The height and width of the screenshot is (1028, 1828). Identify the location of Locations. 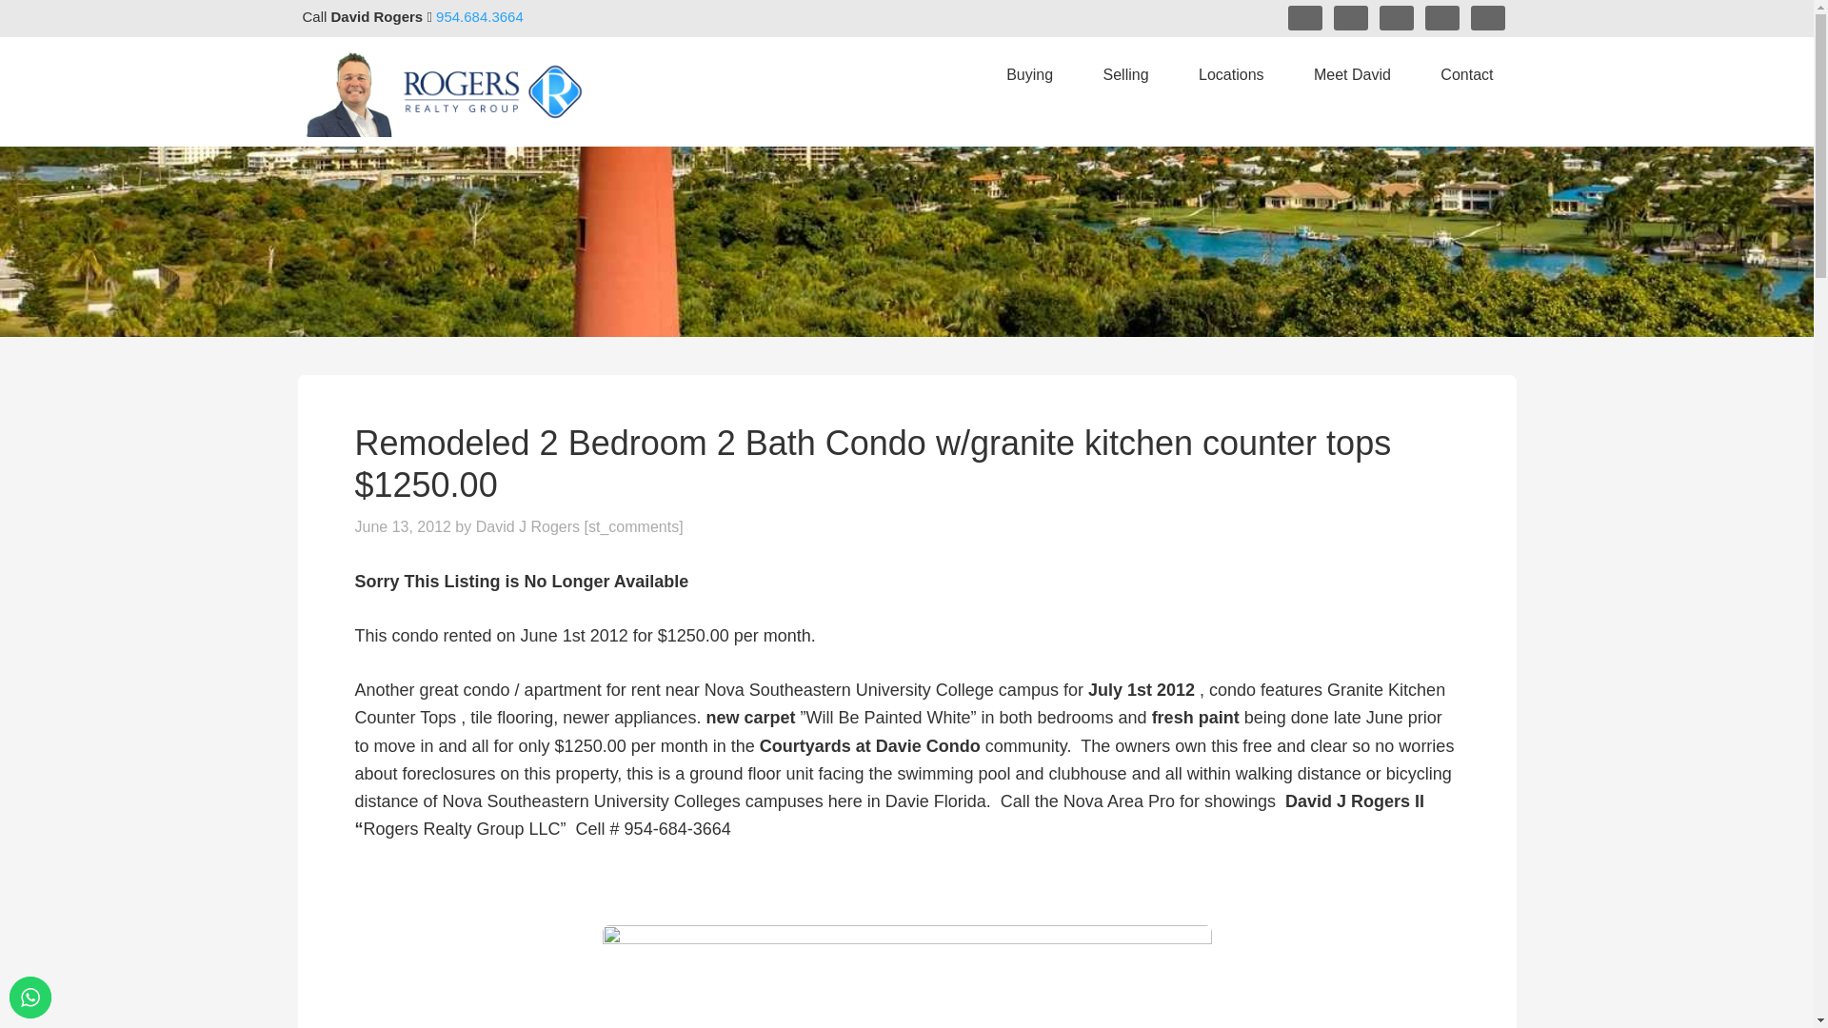
(1230, 75).